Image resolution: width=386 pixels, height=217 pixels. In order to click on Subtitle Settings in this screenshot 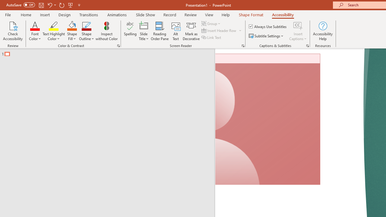, I will do `click(267, 36)`.